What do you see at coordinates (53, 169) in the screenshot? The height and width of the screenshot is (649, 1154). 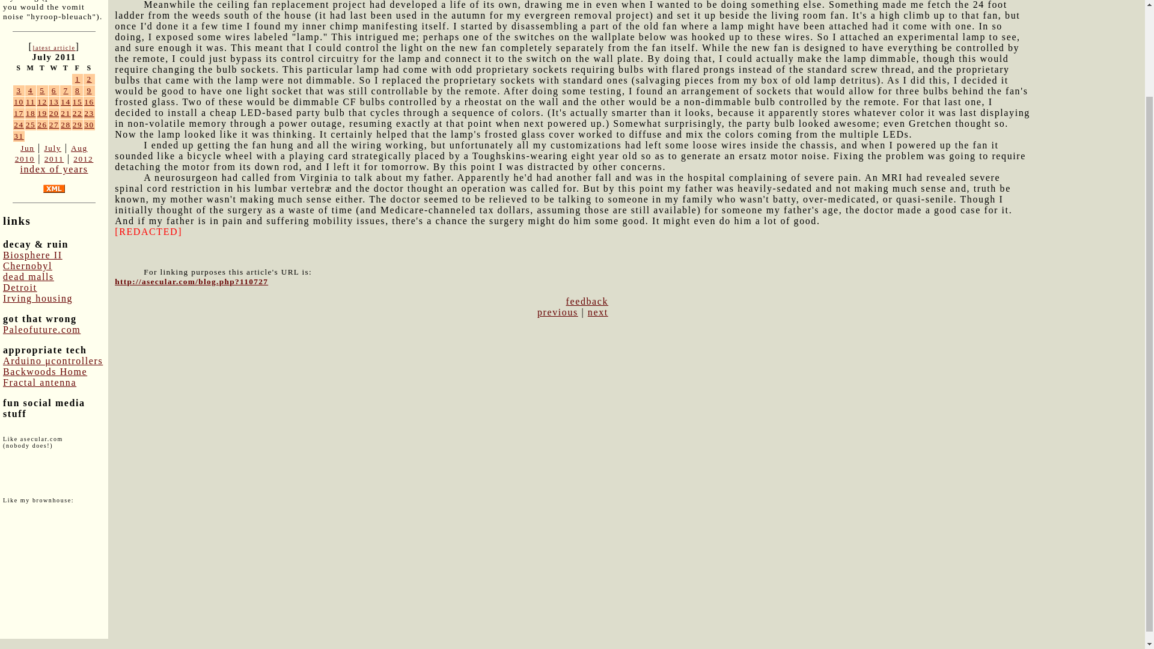 I see `index of years` at bounding box center [53, 169].